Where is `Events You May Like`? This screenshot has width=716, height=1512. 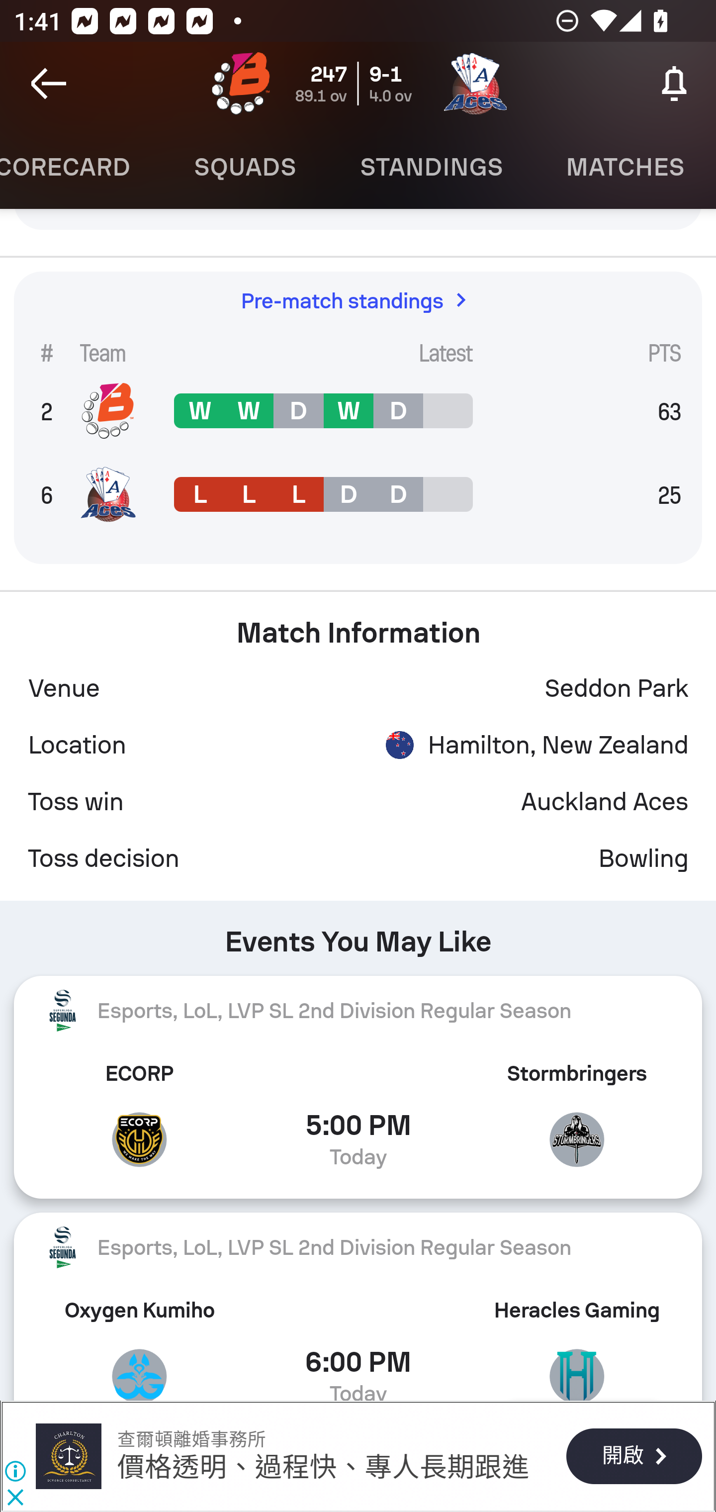 Events You May Like is located at coordinates (358, 935).